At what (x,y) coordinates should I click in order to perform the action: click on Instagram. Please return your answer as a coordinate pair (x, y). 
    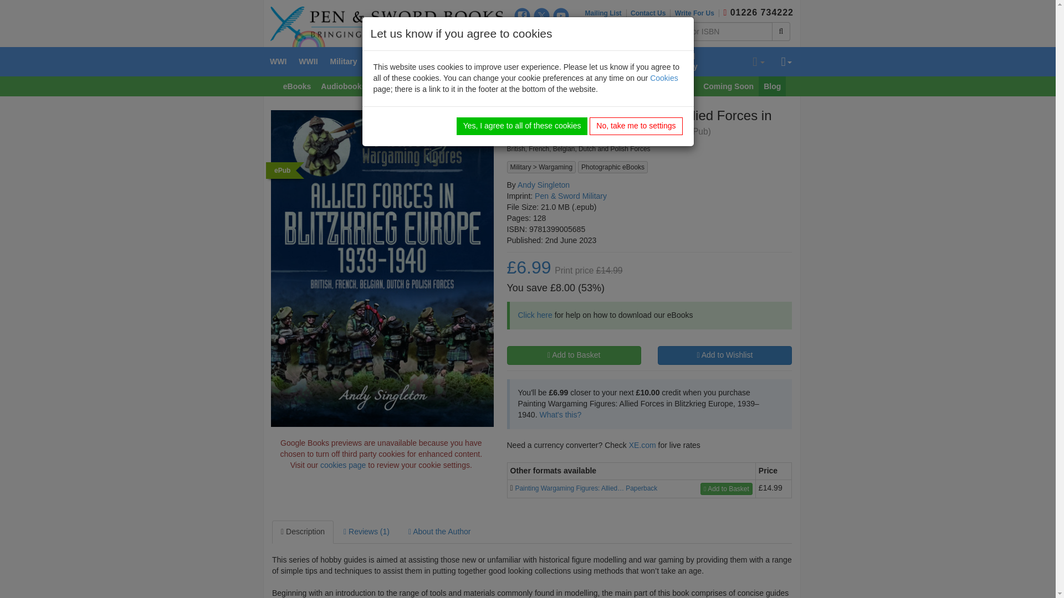
    Looking at the image, I should click on (522, 33).